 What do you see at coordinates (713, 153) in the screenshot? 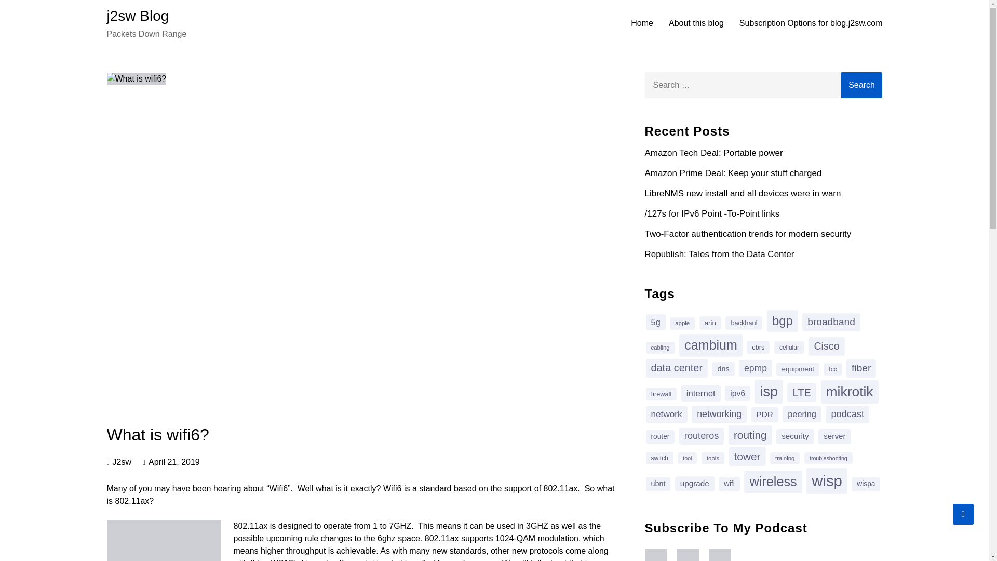
I see `Amazon Tech Deal: Portable power` at bounding box center [713, 153].